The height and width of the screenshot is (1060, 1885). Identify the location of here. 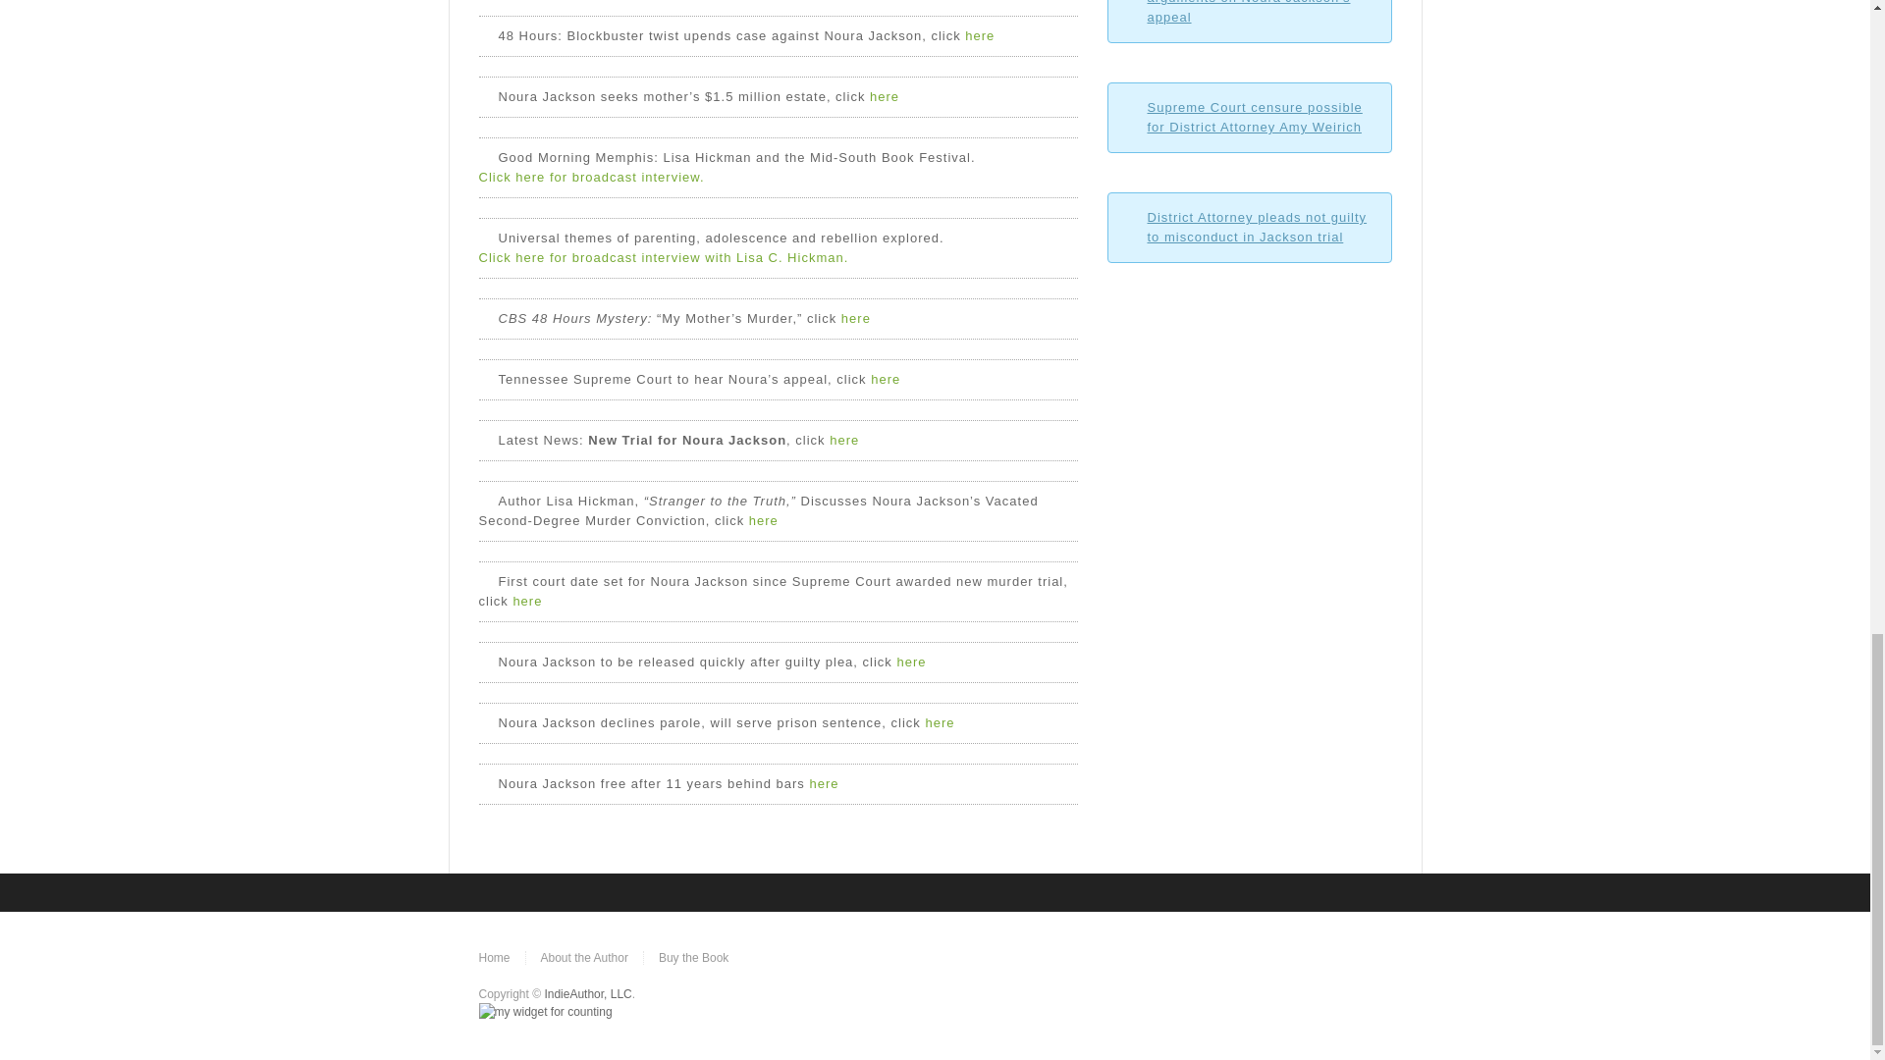
(844, 440).